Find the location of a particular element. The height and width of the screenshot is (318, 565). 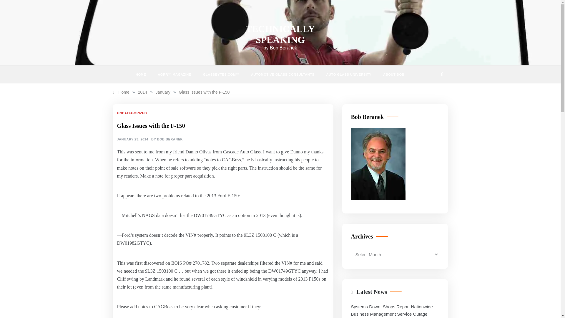

January is located at coordinates (163, 92).